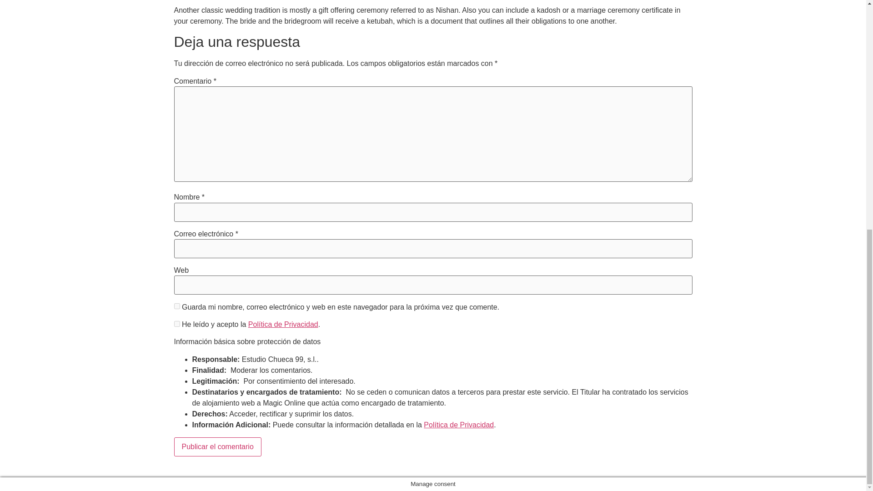 The width and height of the screenshot is (873, 491). What do you see at coordinates (176, 324) in the screenshot?
I see `1` at bounding box center [176, 324].